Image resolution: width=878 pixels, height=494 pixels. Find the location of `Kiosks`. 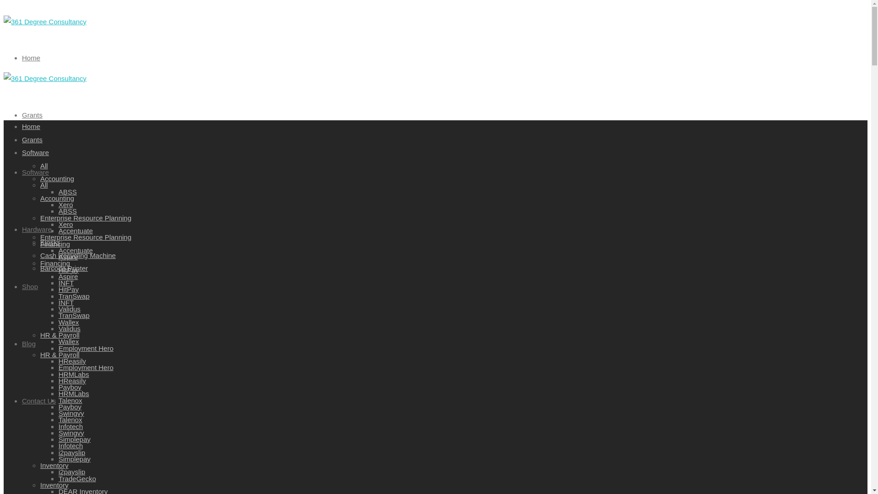

Kiosks is located at coordinates (50, 242).